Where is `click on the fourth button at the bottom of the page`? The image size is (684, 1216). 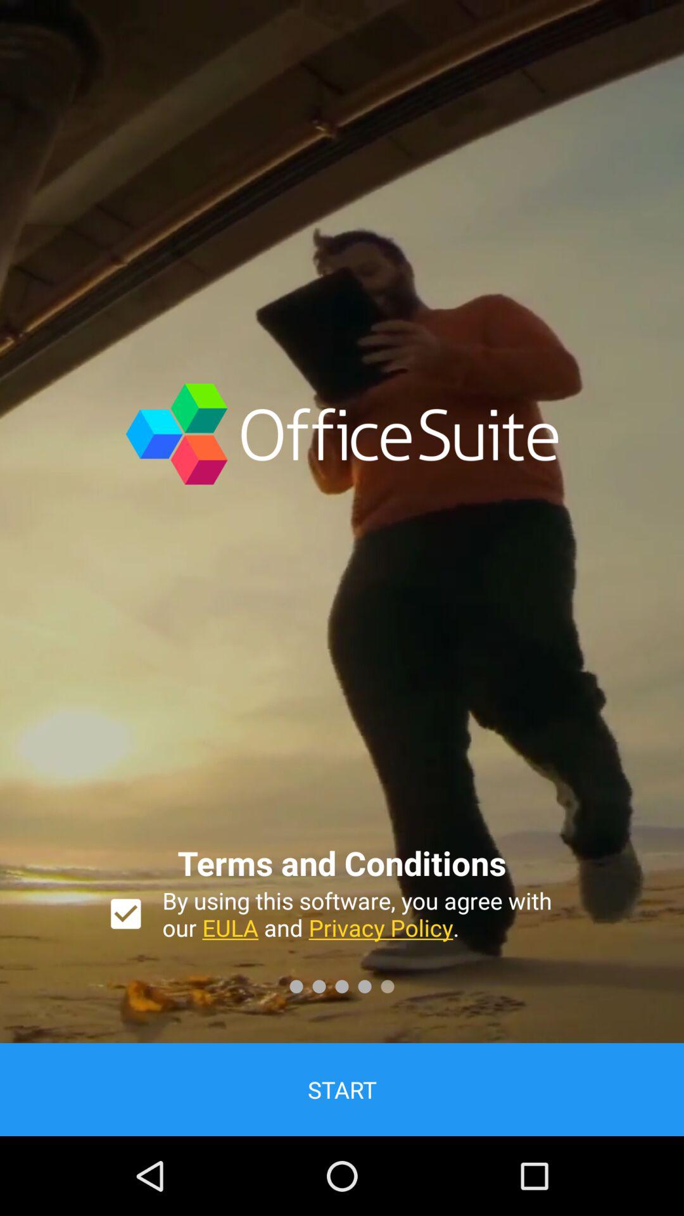 click on the fourth button at the bottom of the page is located at coordinates (365, 987).